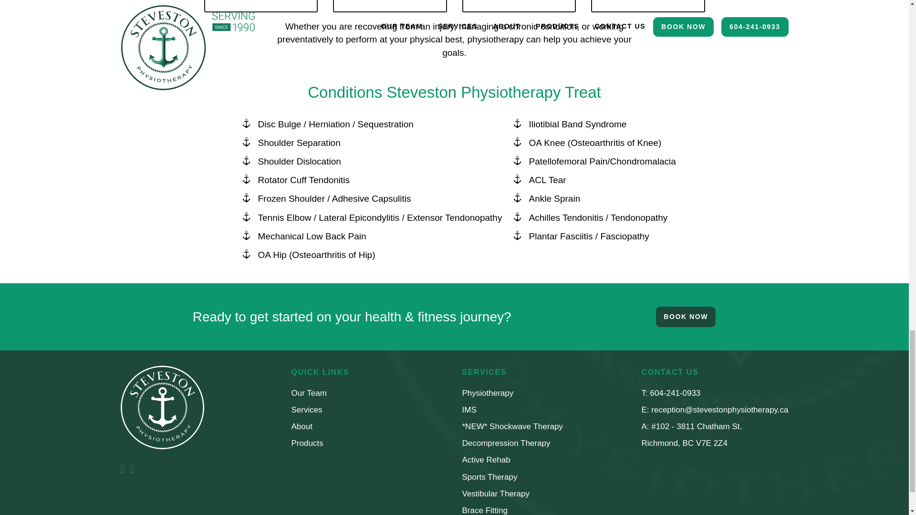 The image size is (916, 515). I want to click on Physiotherapy, so click(487, 393).